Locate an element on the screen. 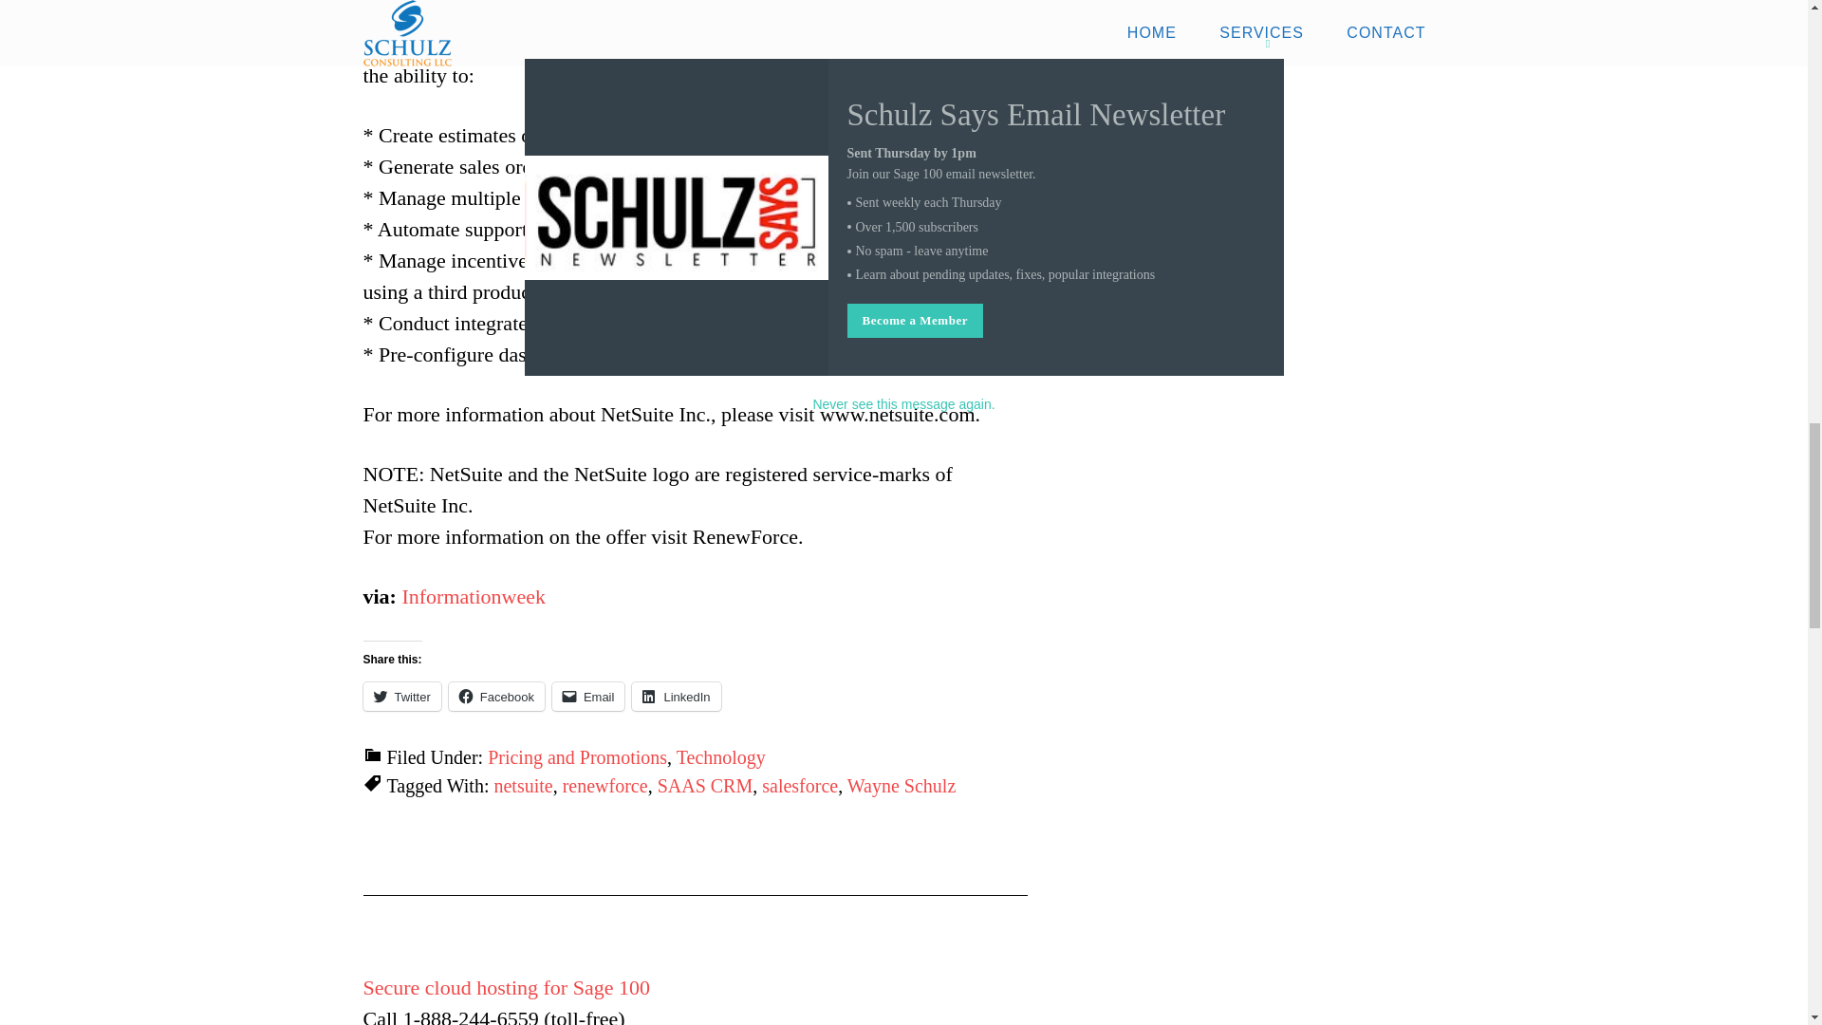 The height and width of the screenshot is (1025, 1822). netsuite is located at coordinates (522, 786).